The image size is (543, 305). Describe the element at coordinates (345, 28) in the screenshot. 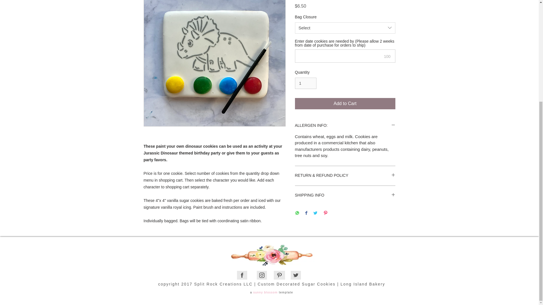

I see `Select` at that location.